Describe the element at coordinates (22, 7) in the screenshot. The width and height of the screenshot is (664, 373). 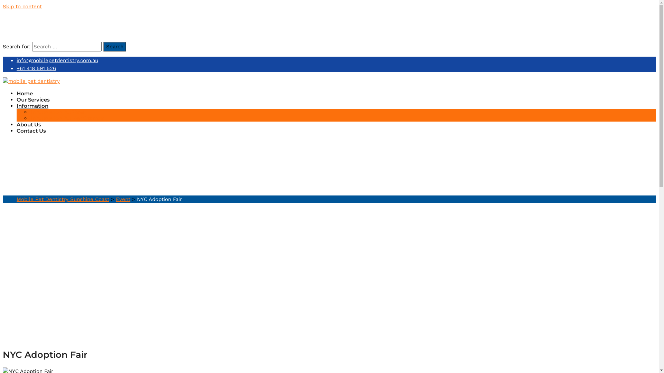
I see `Skip to content` at that location.